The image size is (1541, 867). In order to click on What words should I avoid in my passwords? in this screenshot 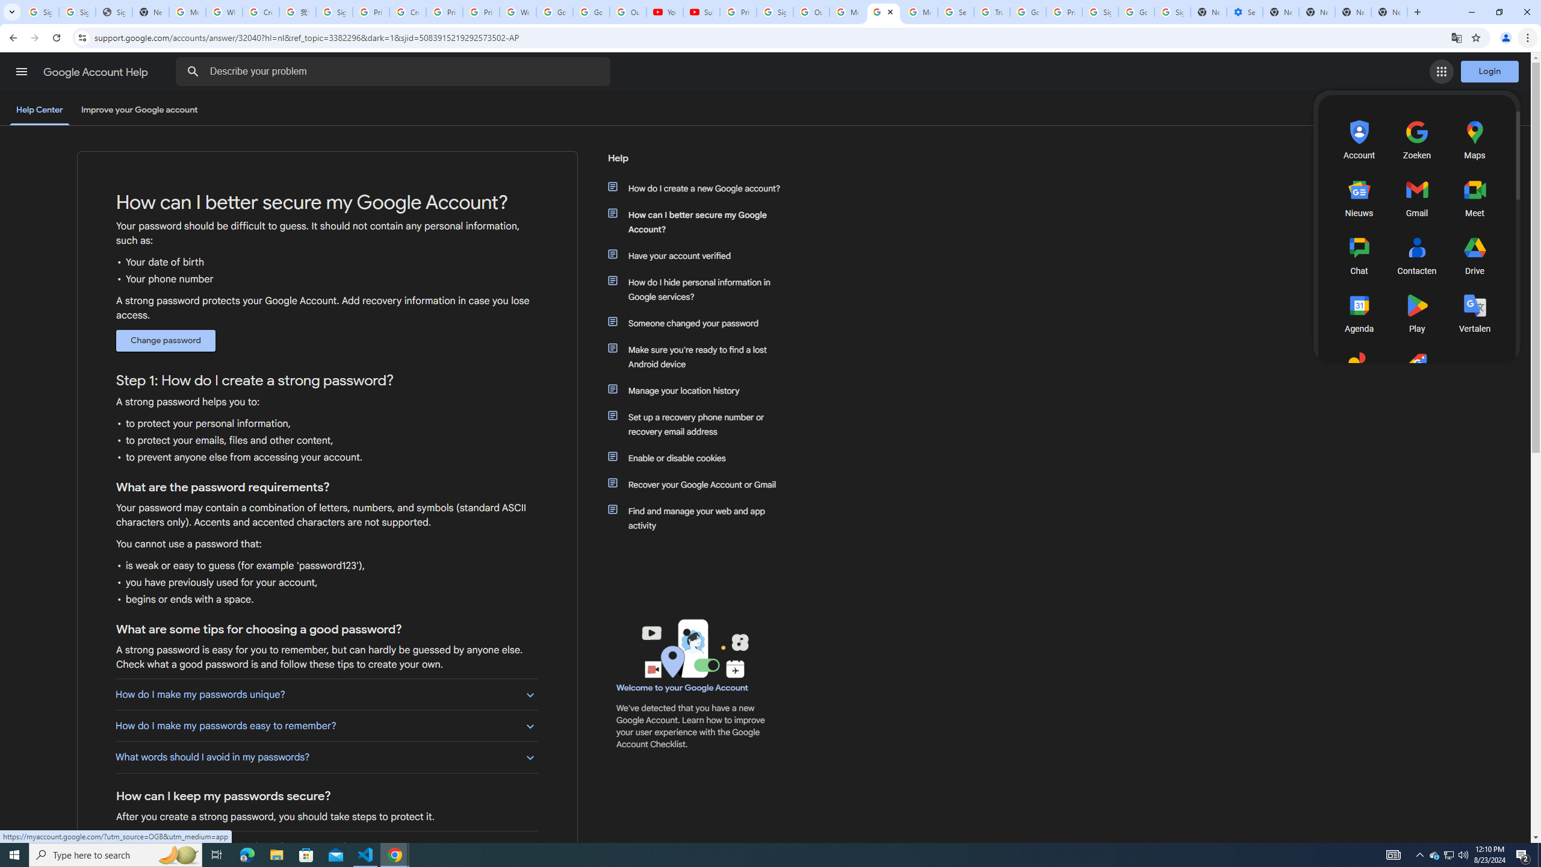, I will do `click(326, 757)`.